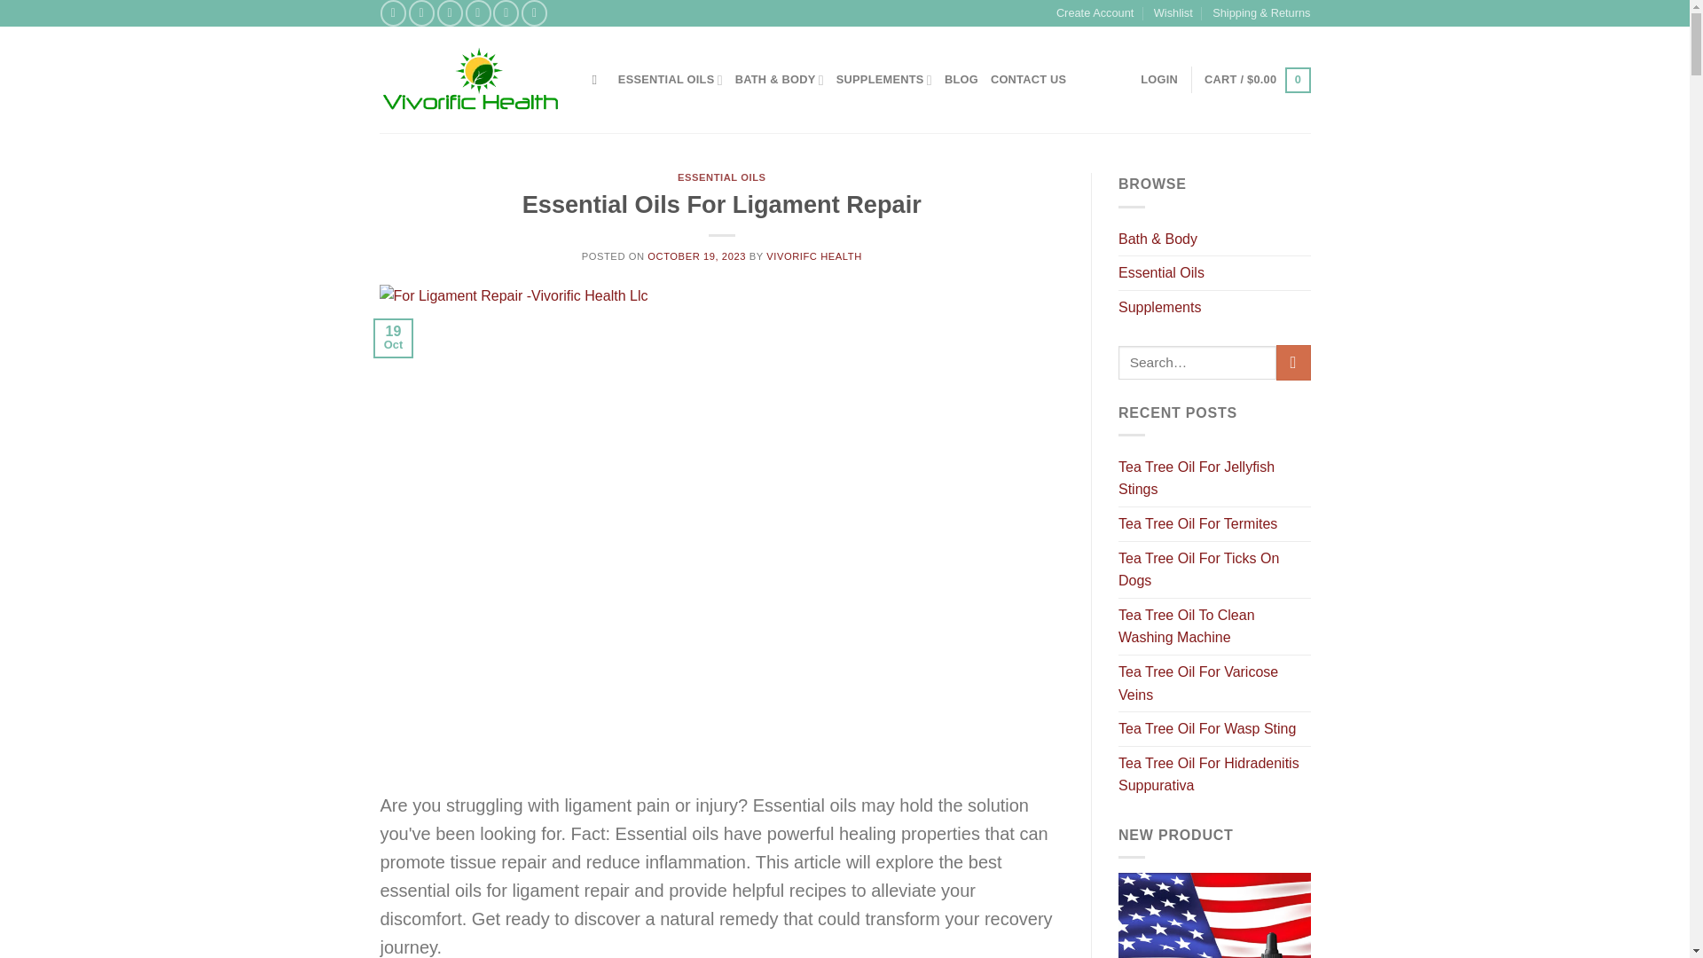 This screenshot has width=1703, height=958. What do you see at coordinates (1095, 13) in the screenshot?
I see `Create Account` at bounding box center [1095, 13].